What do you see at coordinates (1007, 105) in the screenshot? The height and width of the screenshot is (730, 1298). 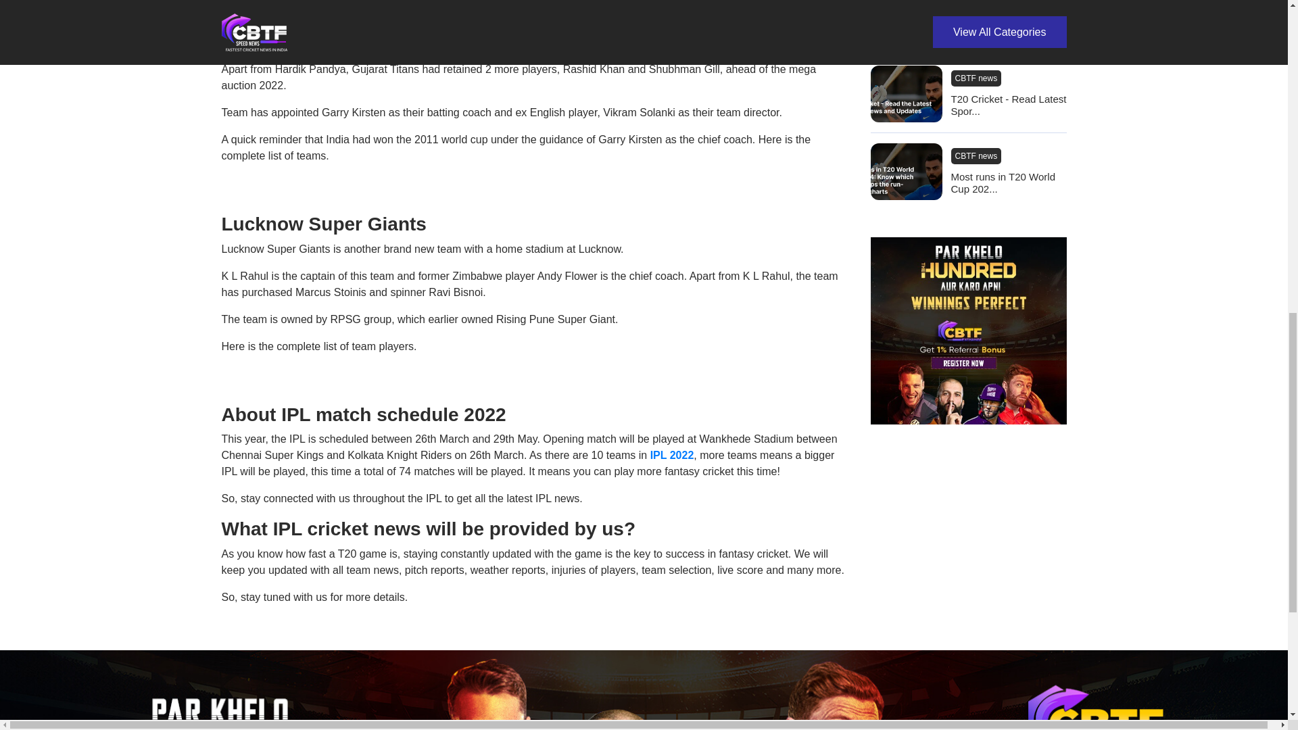 I see `T20 Cricket - Read Latest Spor...` at bounding box center [1007, 105].